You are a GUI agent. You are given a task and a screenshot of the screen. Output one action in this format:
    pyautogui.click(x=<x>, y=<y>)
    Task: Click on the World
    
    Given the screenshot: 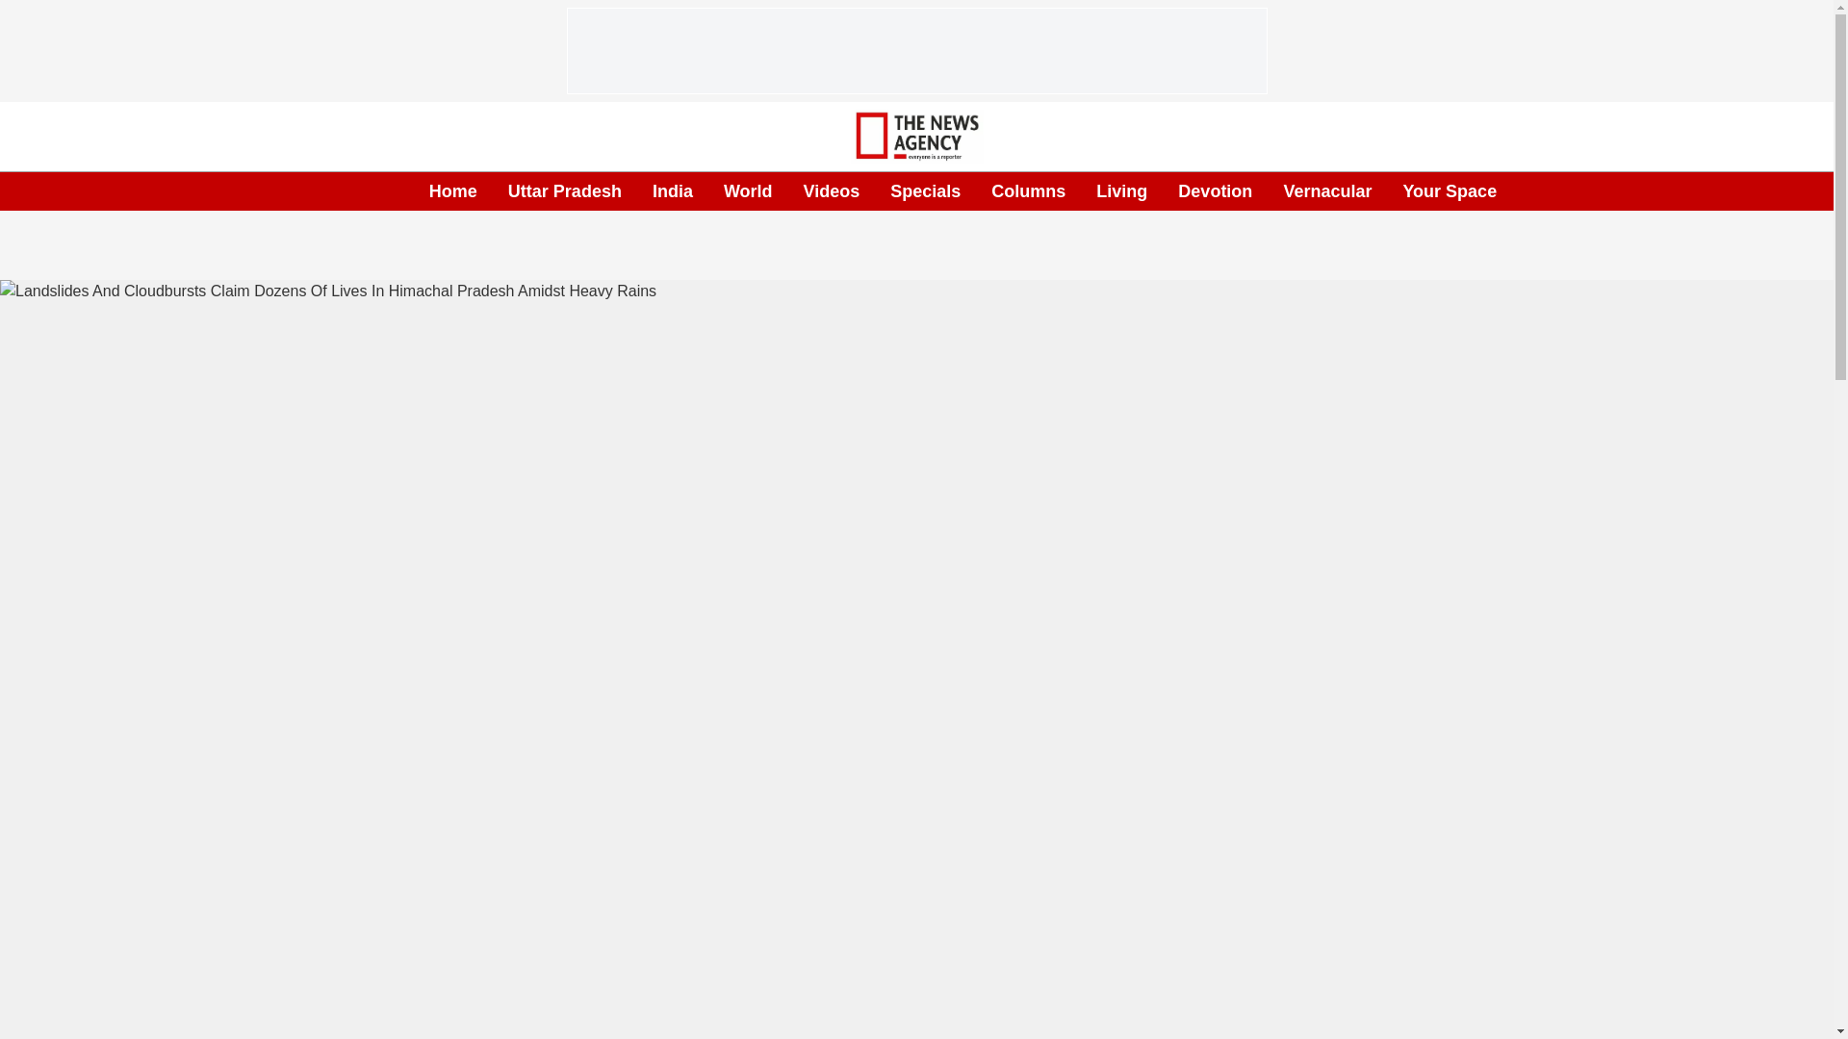 What is the action you would take?
    pyautogui.click(x=748, y=190)
    